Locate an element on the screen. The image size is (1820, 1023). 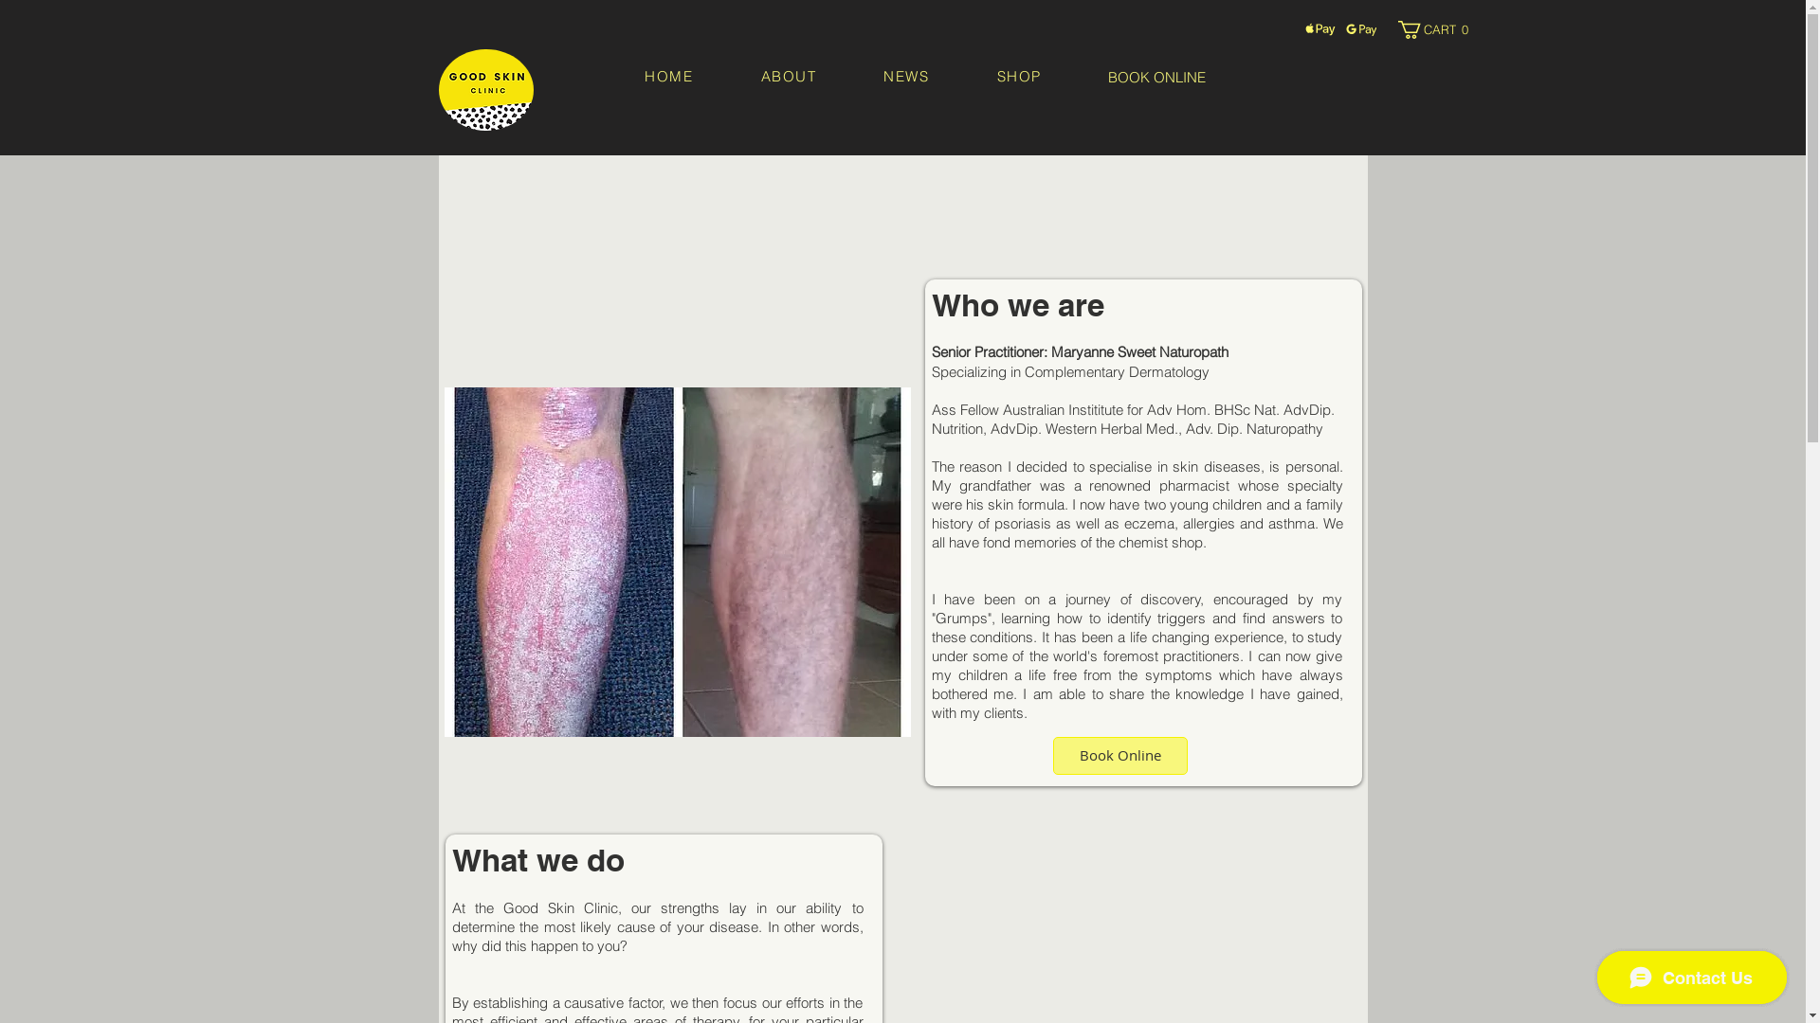
Google Pay Icon is located at coordinates (1352, 25).